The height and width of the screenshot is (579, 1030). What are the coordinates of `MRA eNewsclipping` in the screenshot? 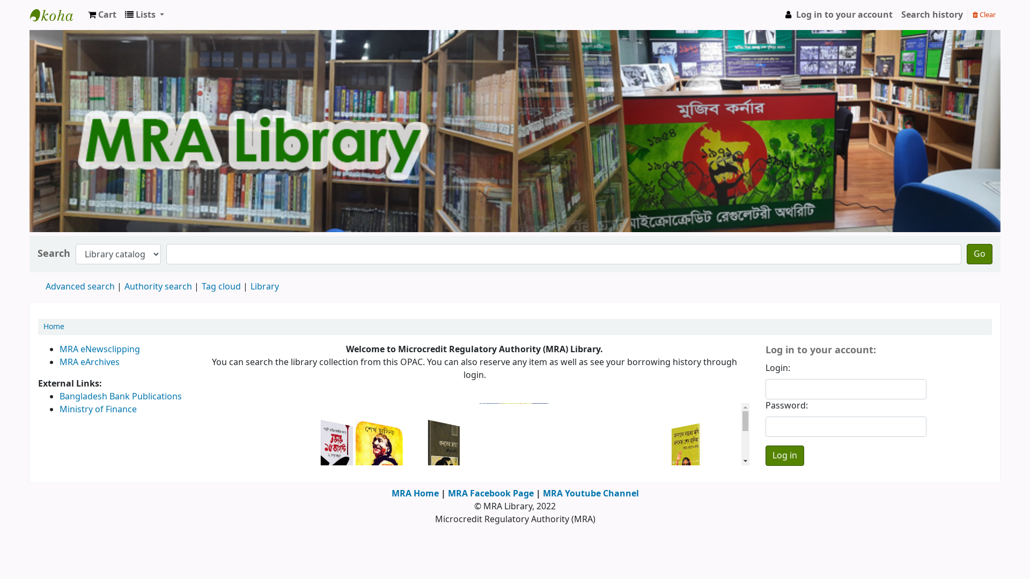 It's located at (100, 350).